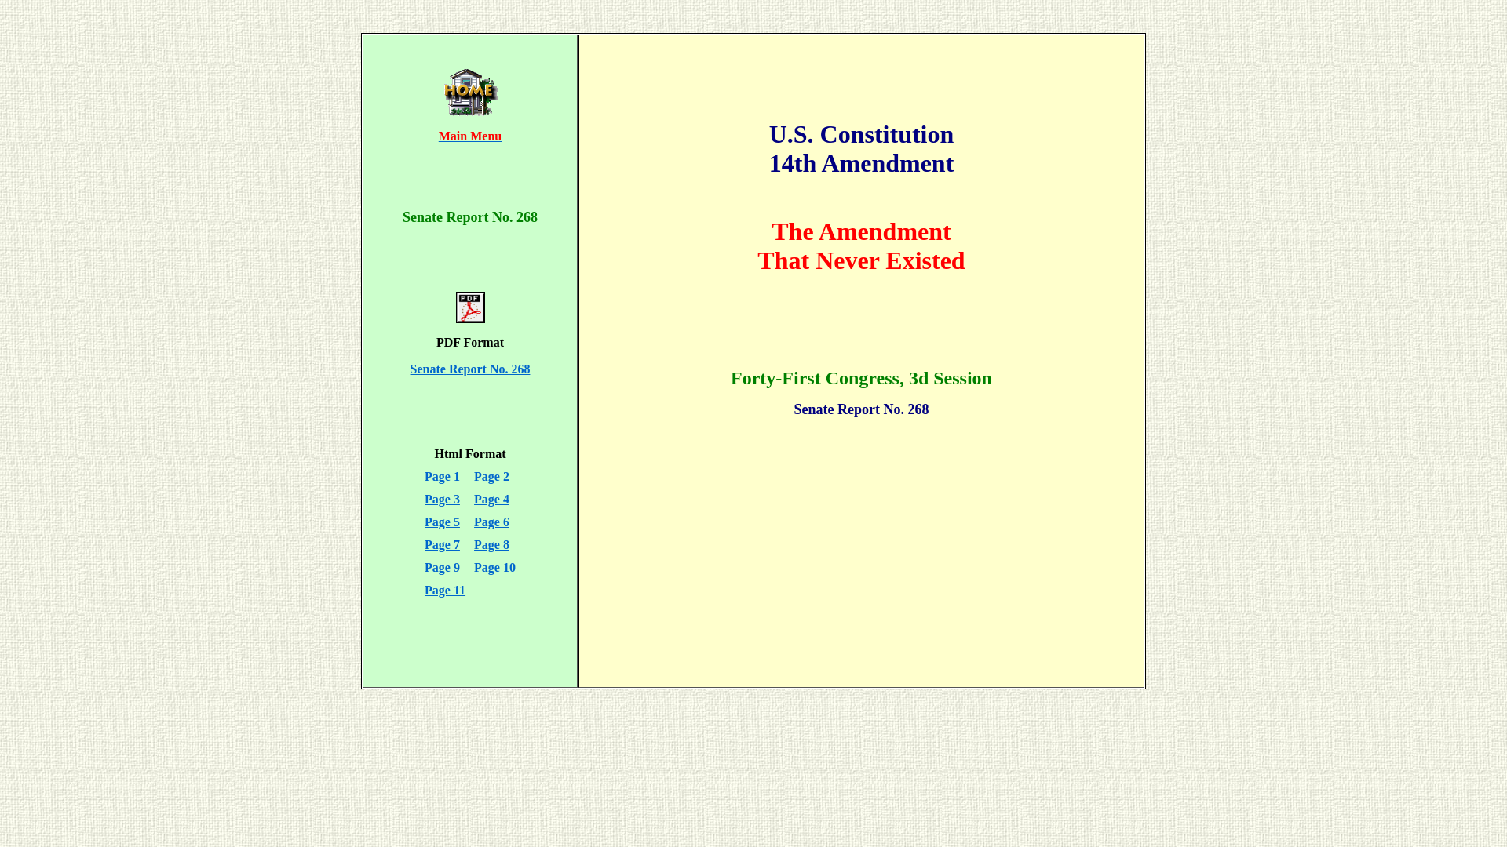  Describe the element at coordinates (491, 522) in the screenshot. I see `Page 6` at that location.